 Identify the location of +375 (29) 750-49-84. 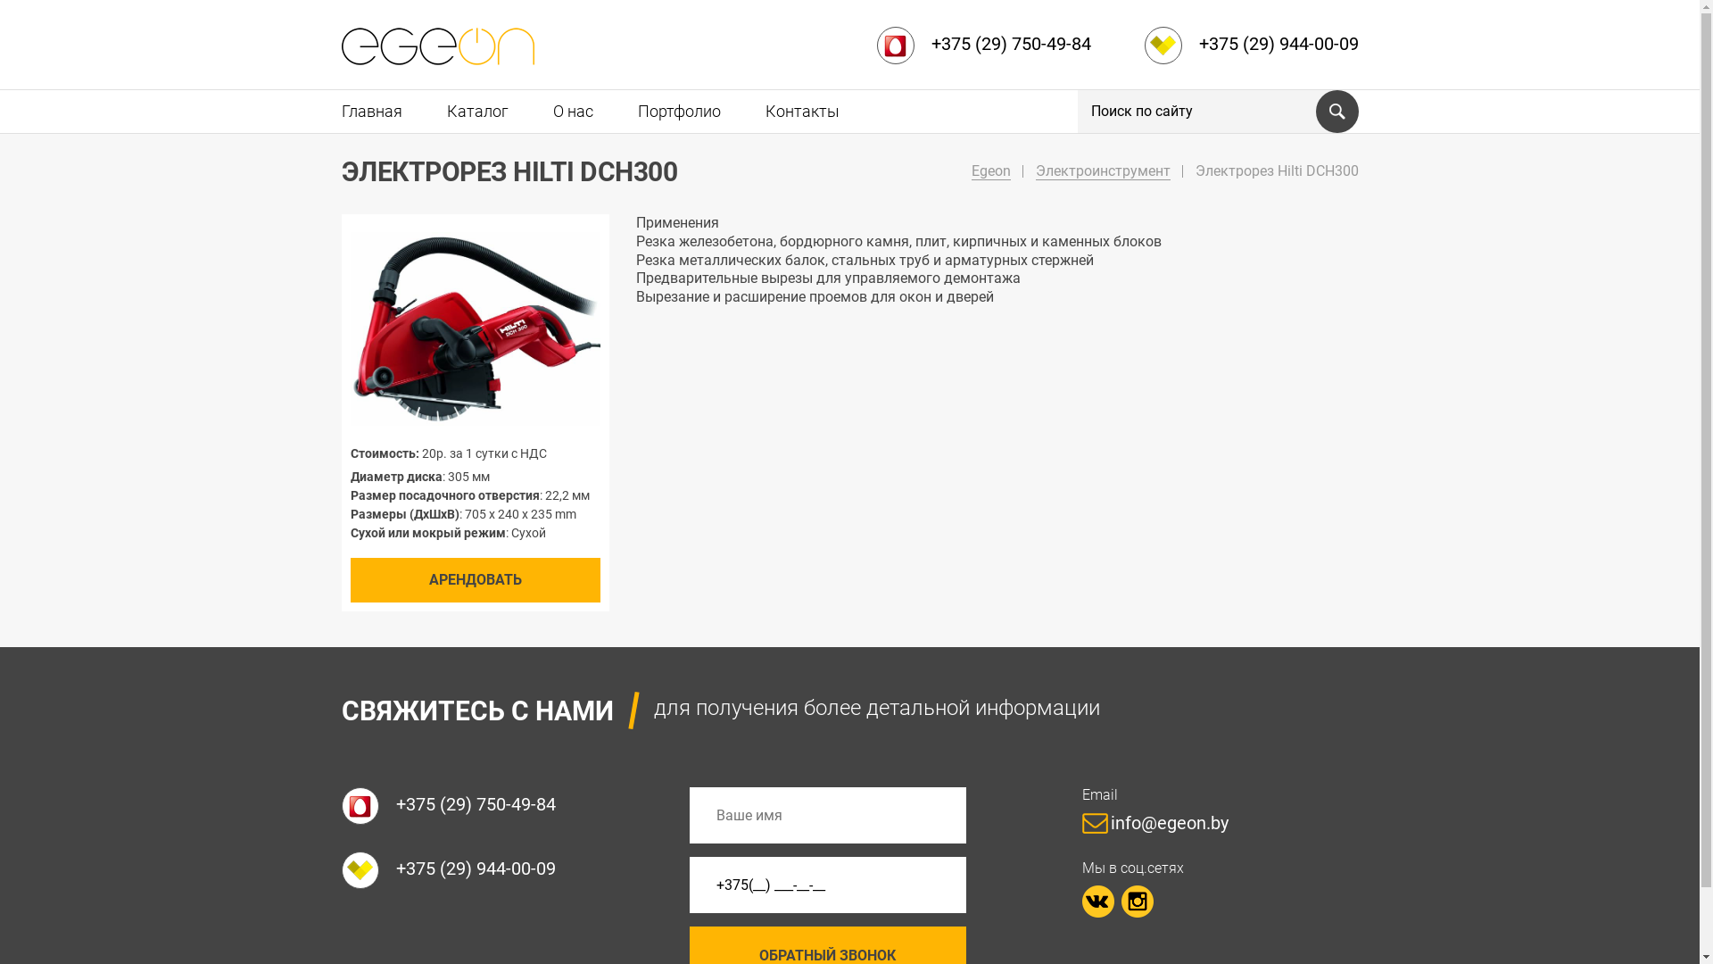
(457, 806).